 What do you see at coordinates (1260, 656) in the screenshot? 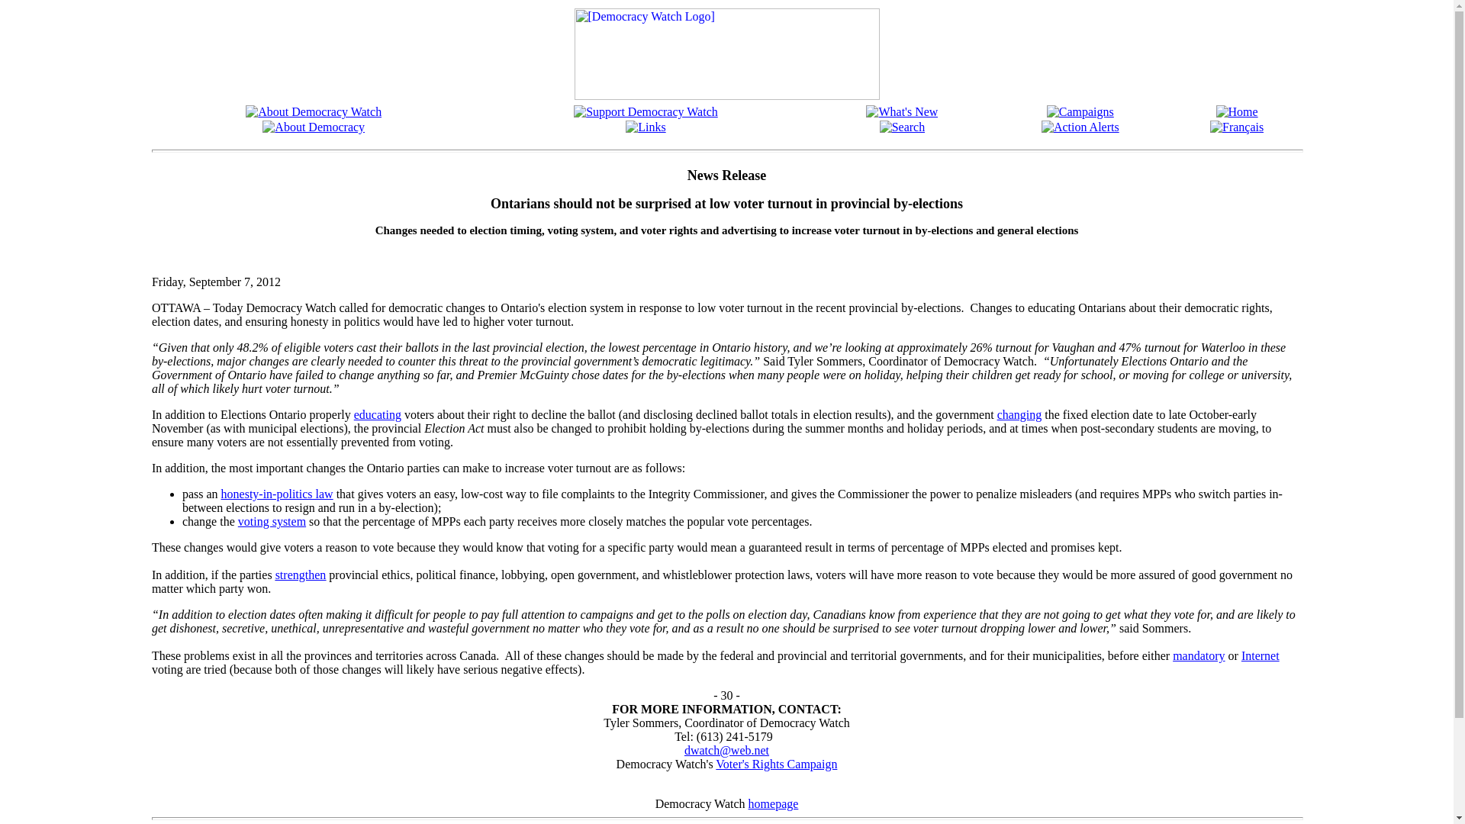
I see `Internet` at bounding box center [1260, 656].